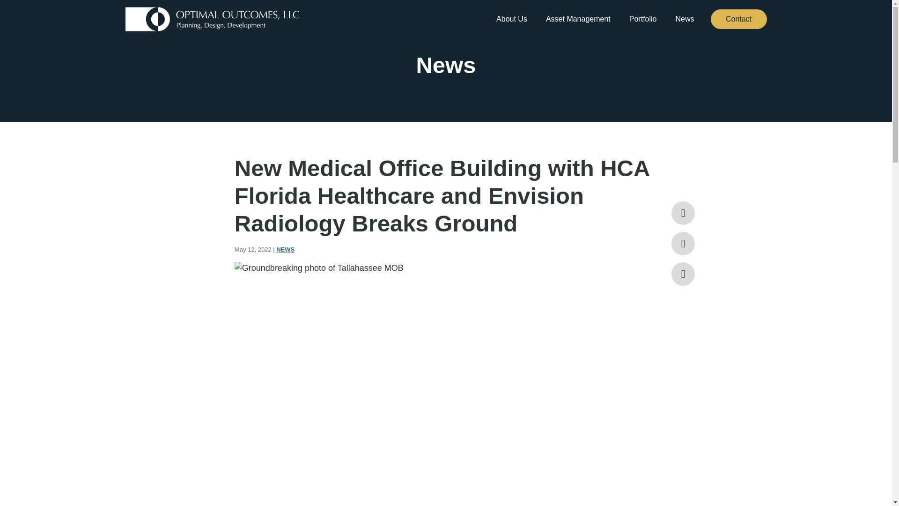 The height and width of the screenshot is (506, 899). Describe the element at coordinates (285, 249) in the screenshot. I see `NEWS` at that location.